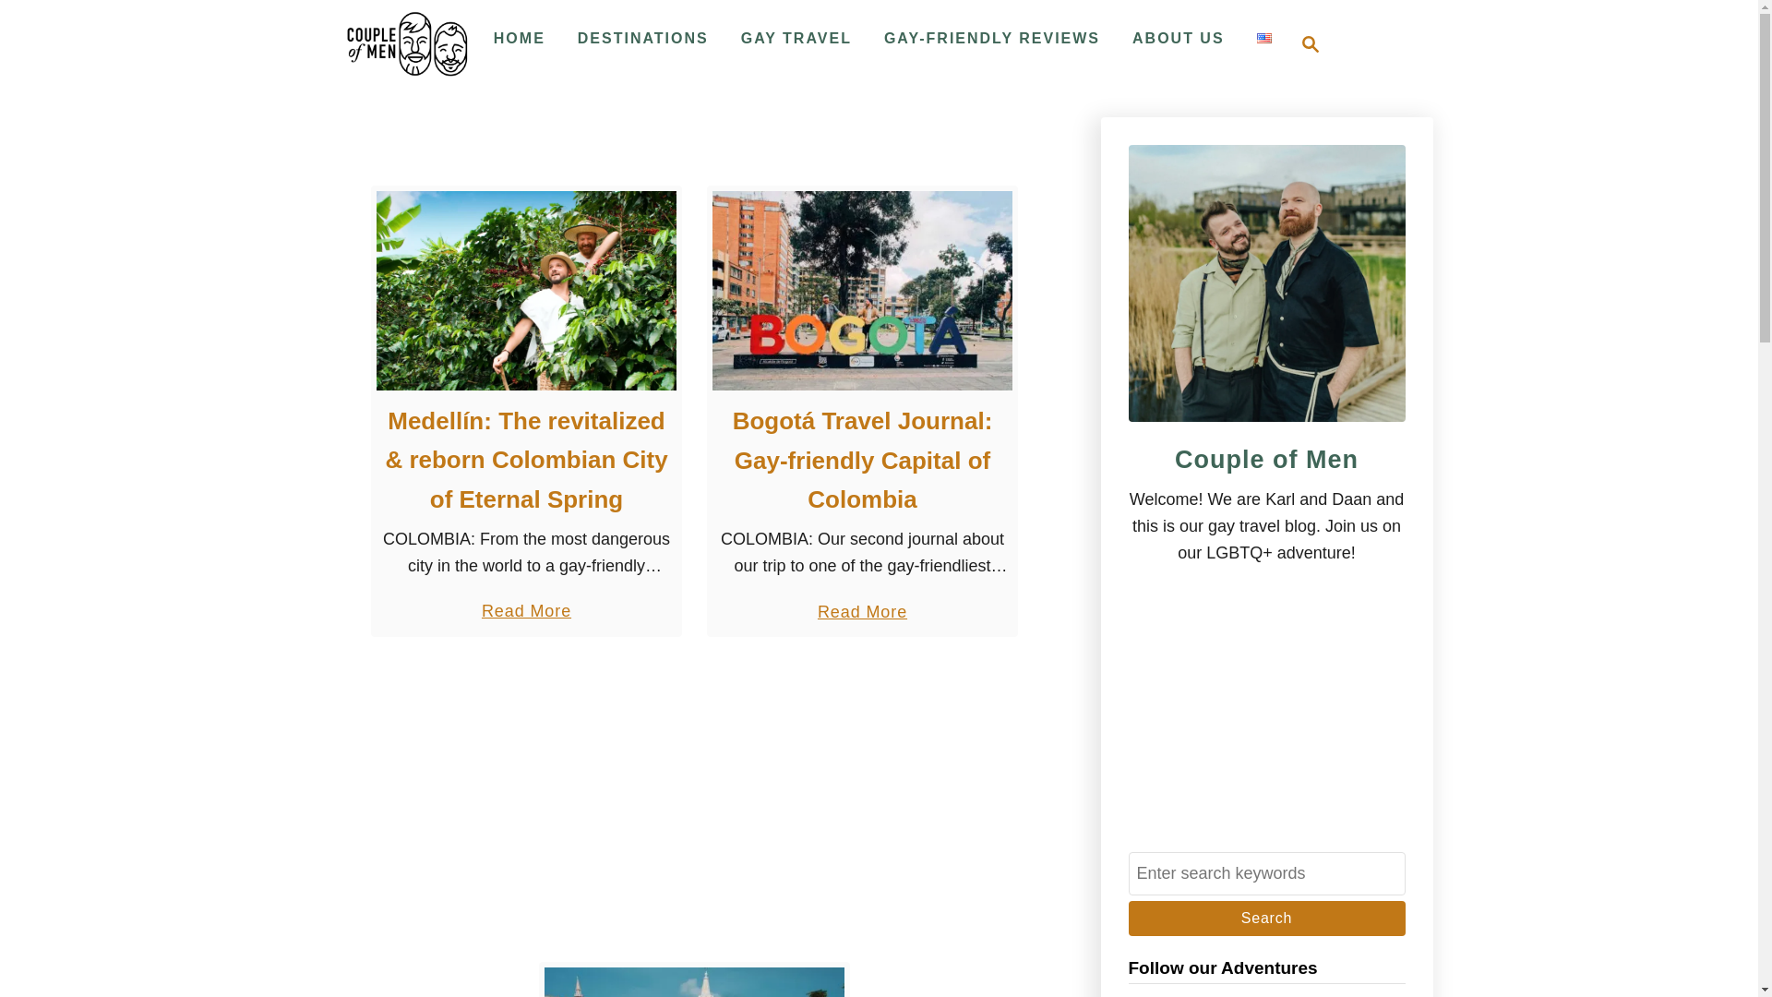 The width and height of the screenshot is (1772, 997). I want to click on Follow on Pinterest, so click(1309, 993).